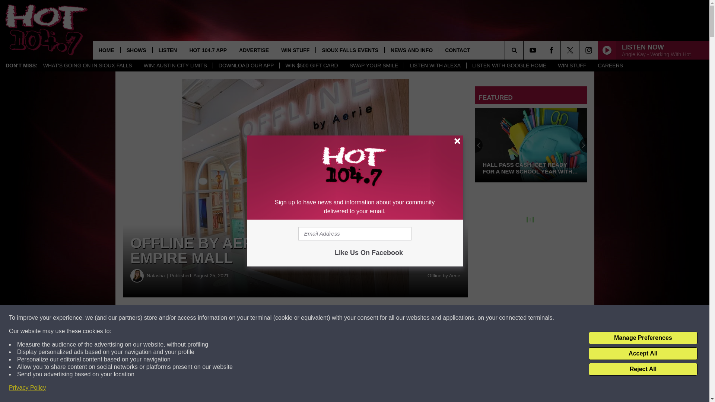  I want to click on LISTEN, so click(168, 50).